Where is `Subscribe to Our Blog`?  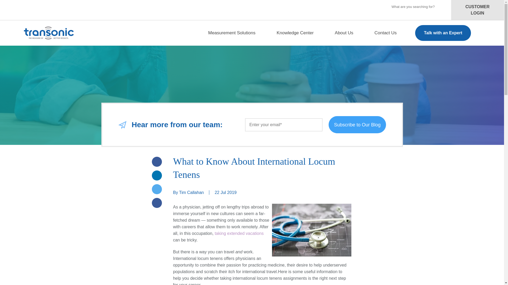 Subscribe to Our Blog is located at coordinates (357, 125).